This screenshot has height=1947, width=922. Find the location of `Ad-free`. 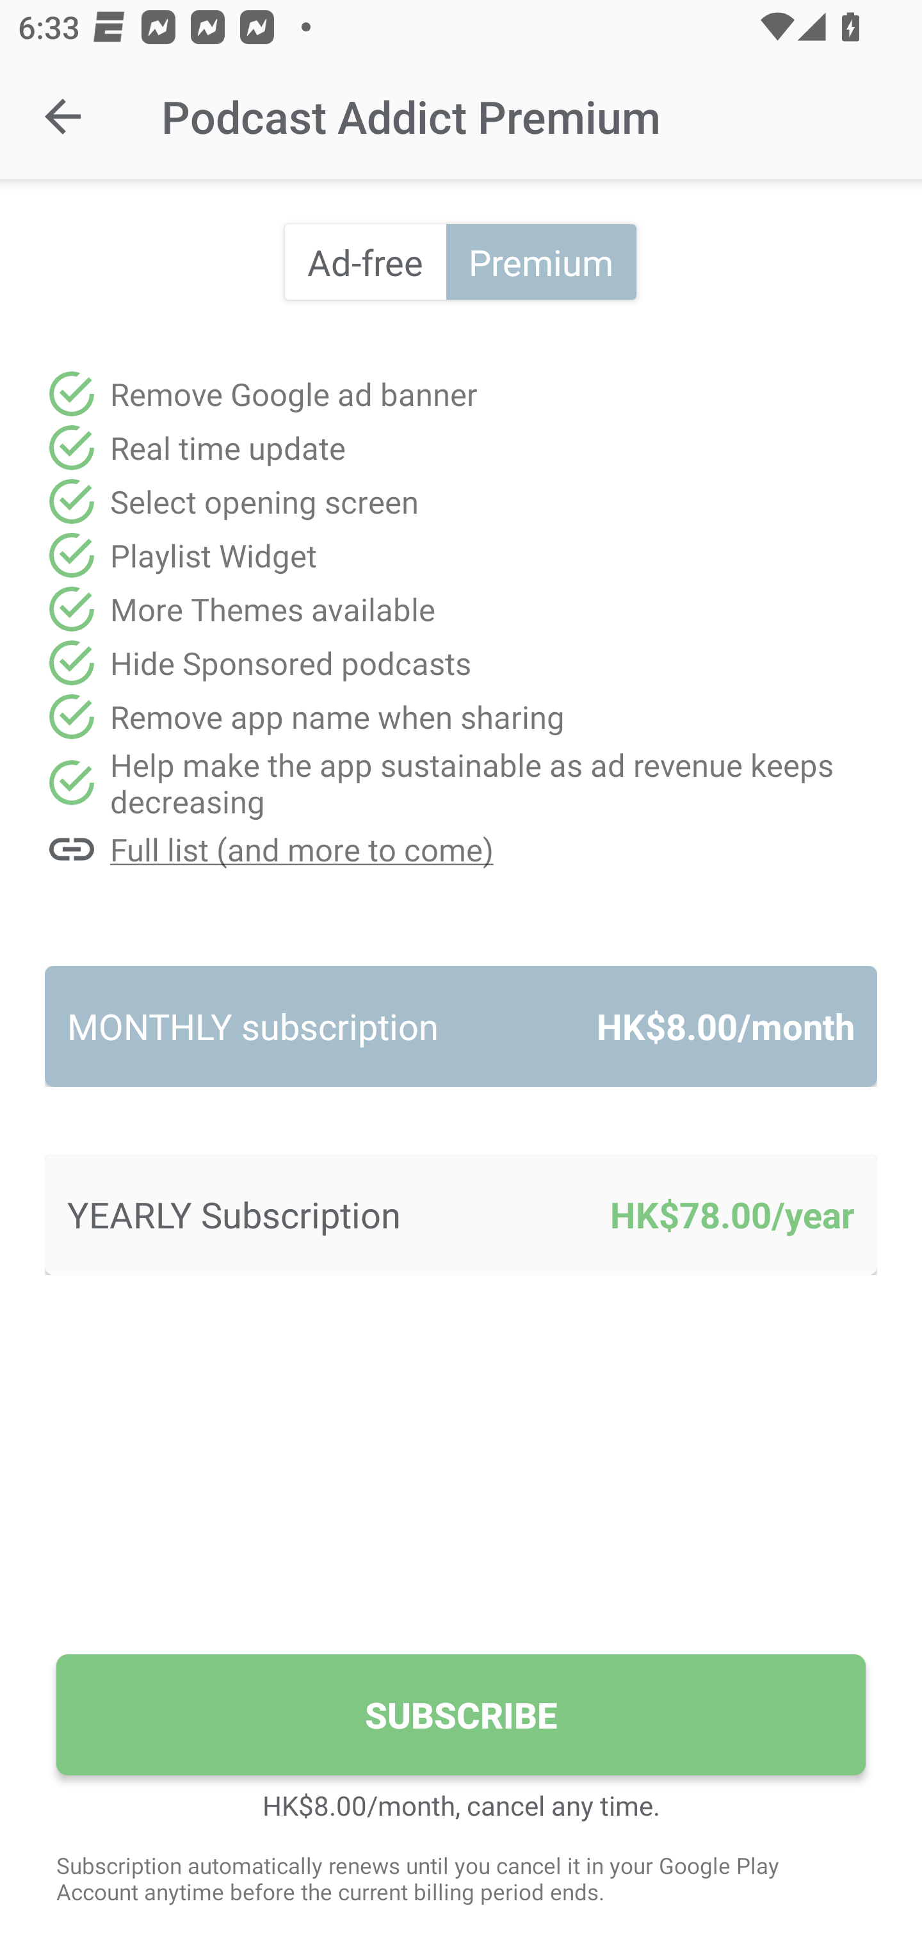

Ad-free is located at coordinates (365, 261).